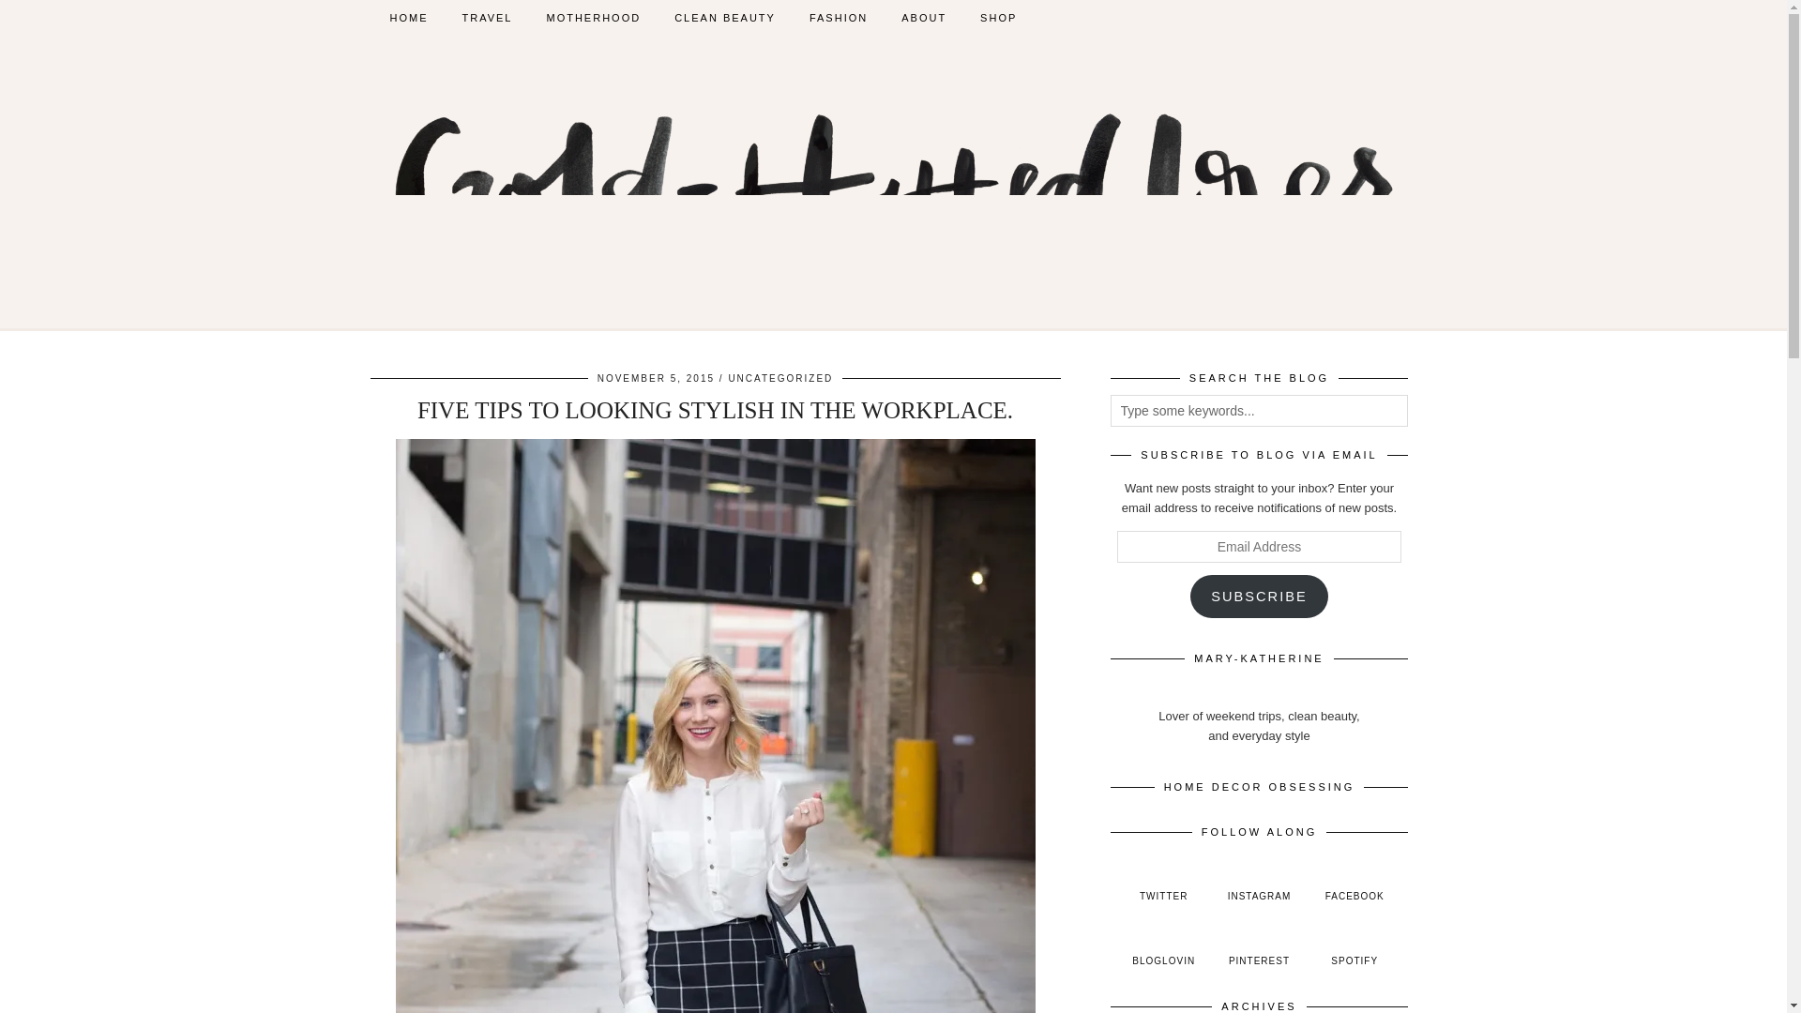  I want to click on HOME, so click(409, 17).